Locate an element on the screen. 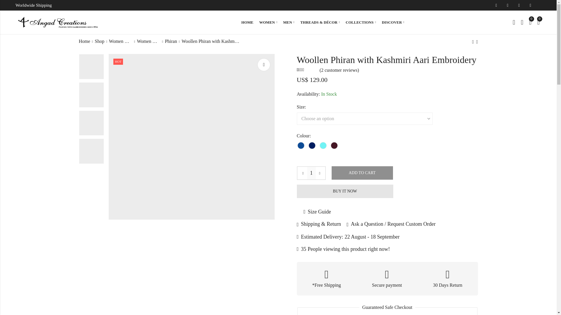  HOME is located at coordinates (247, 22).